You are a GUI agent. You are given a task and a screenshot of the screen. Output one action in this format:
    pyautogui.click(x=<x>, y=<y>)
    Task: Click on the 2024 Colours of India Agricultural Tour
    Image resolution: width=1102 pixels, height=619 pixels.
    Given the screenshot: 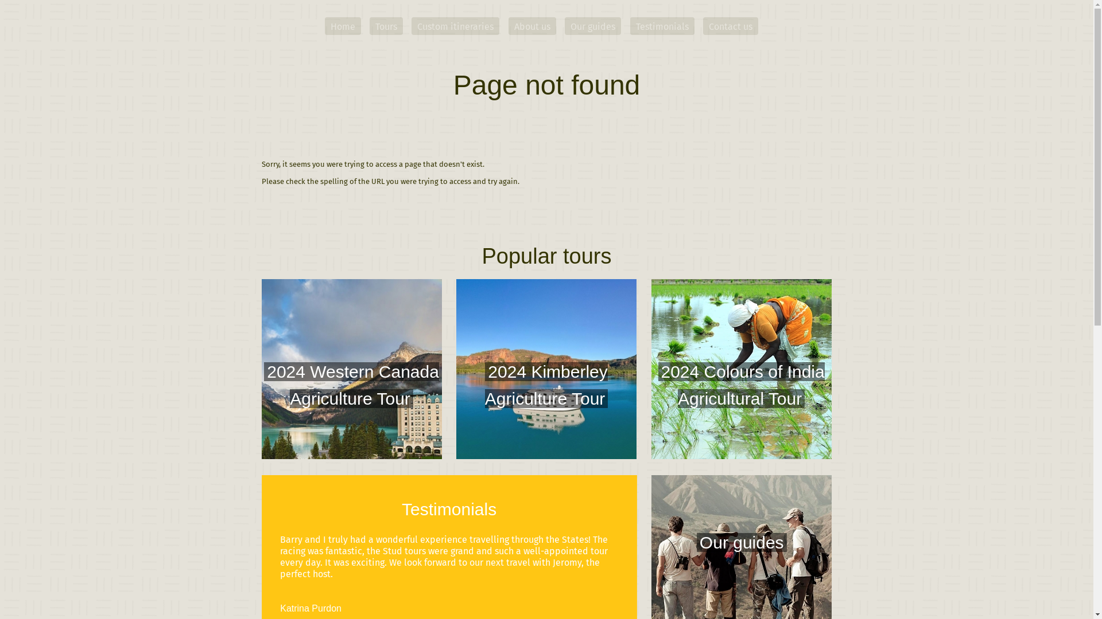 What is the action you would take?
    pyautogui.click(x=742, y=371)
    